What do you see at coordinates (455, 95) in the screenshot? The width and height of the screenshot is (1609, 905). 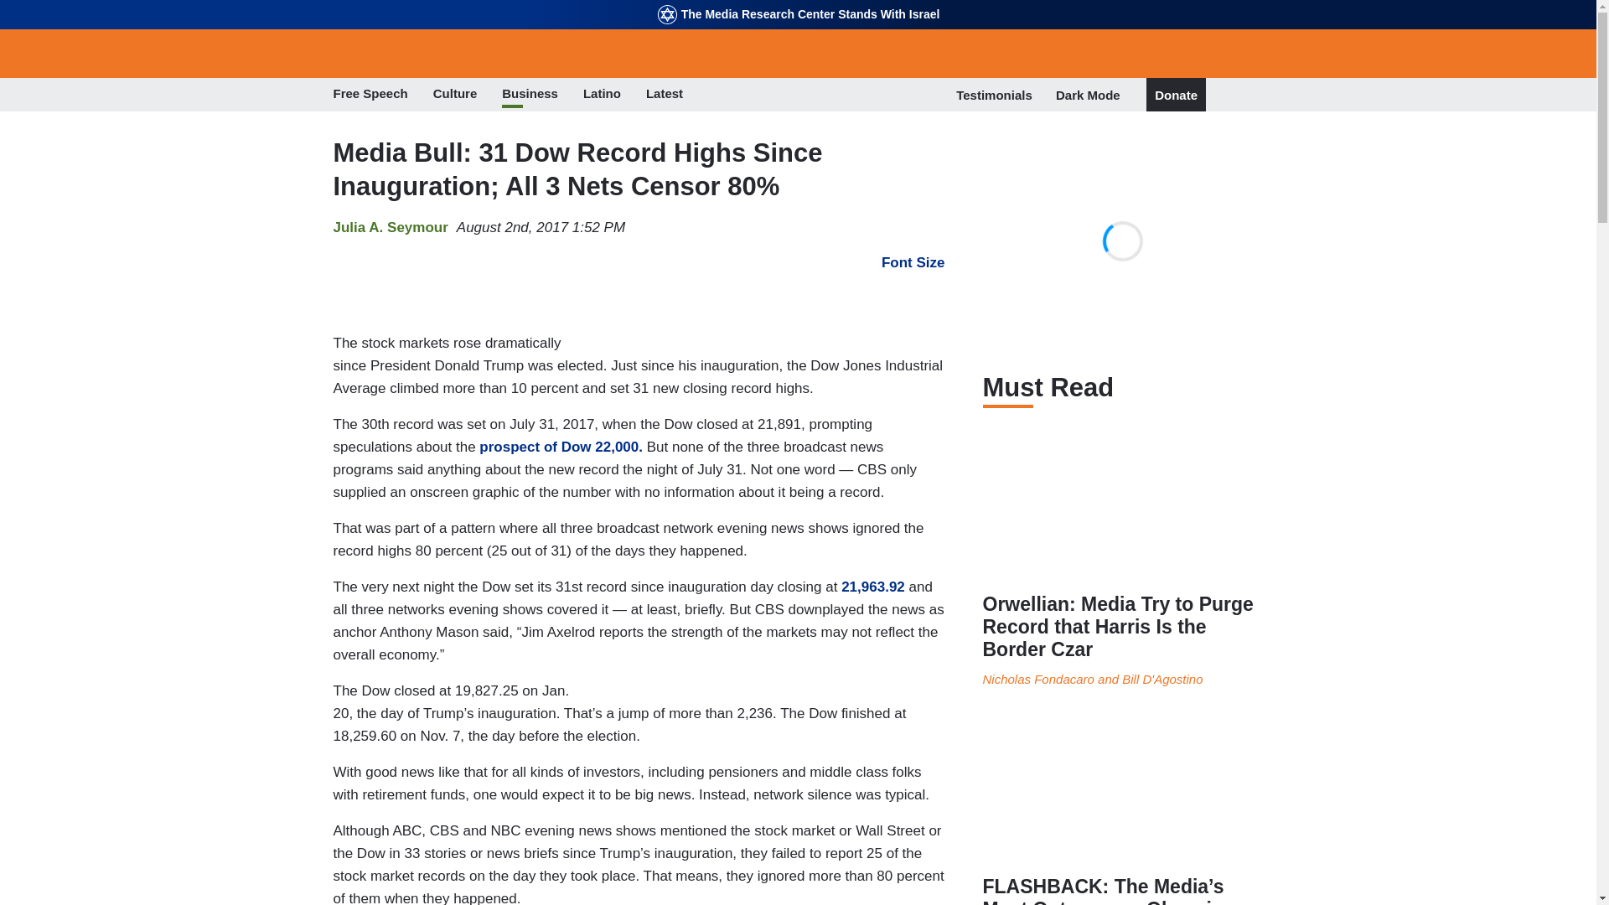 I see `Culture` at bounding box center [455, 95].